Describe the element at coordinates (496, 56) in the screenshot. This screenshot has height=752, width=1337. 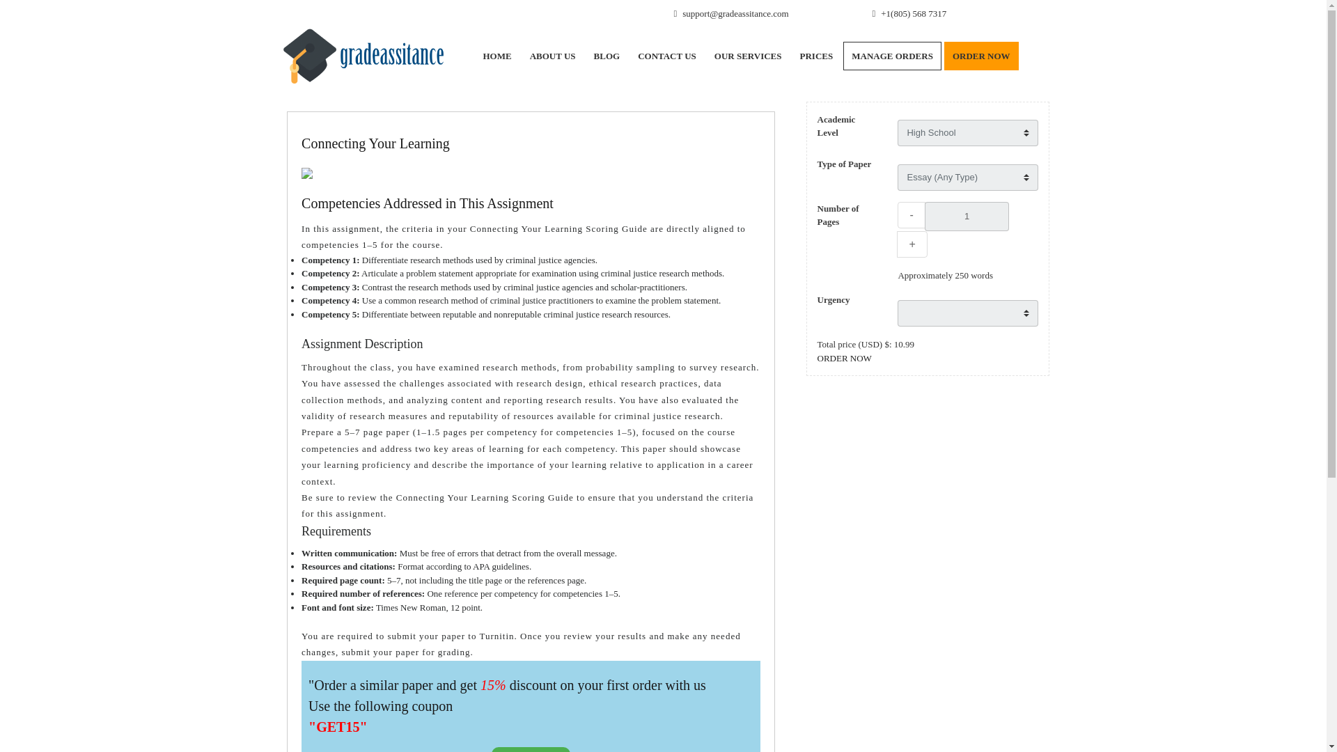
I see `HOME` at that location.